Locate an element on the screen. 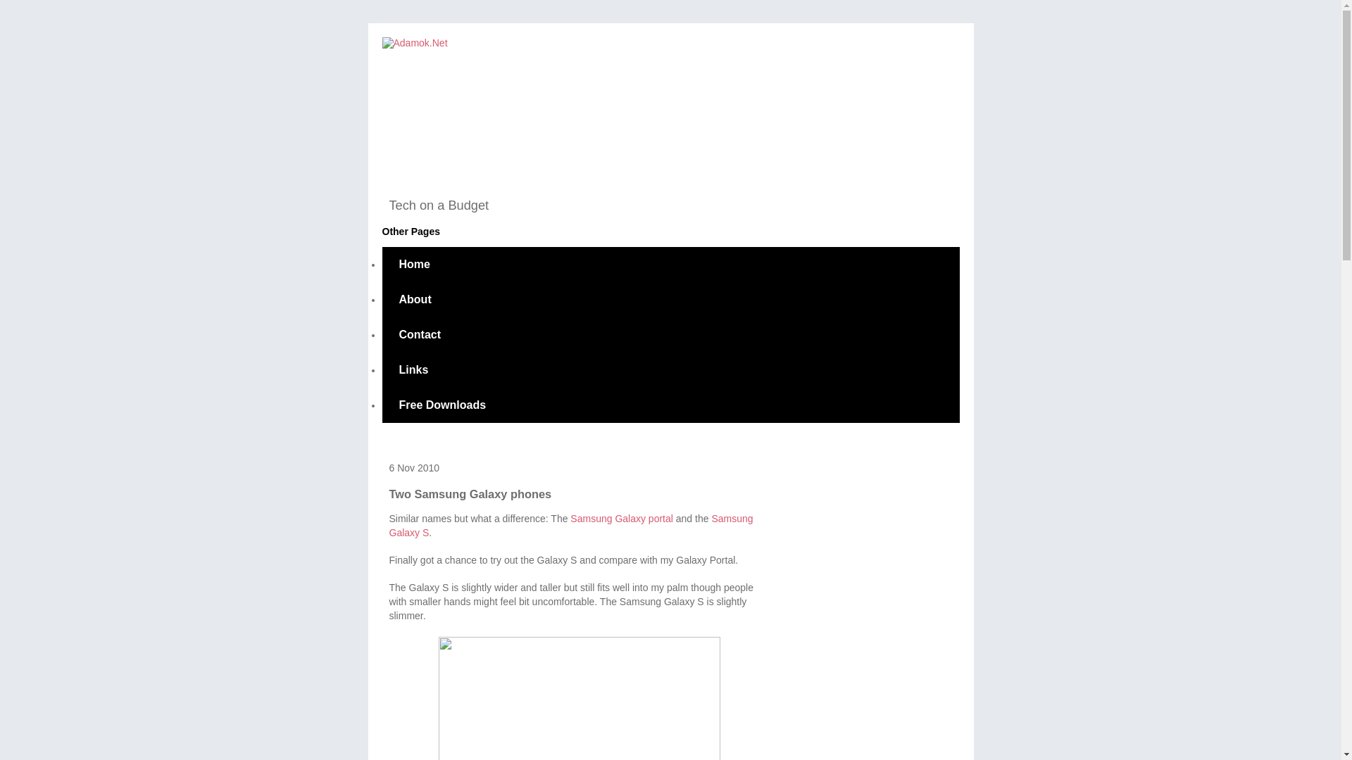  Free Downloads is located at coordinates (442, 405).